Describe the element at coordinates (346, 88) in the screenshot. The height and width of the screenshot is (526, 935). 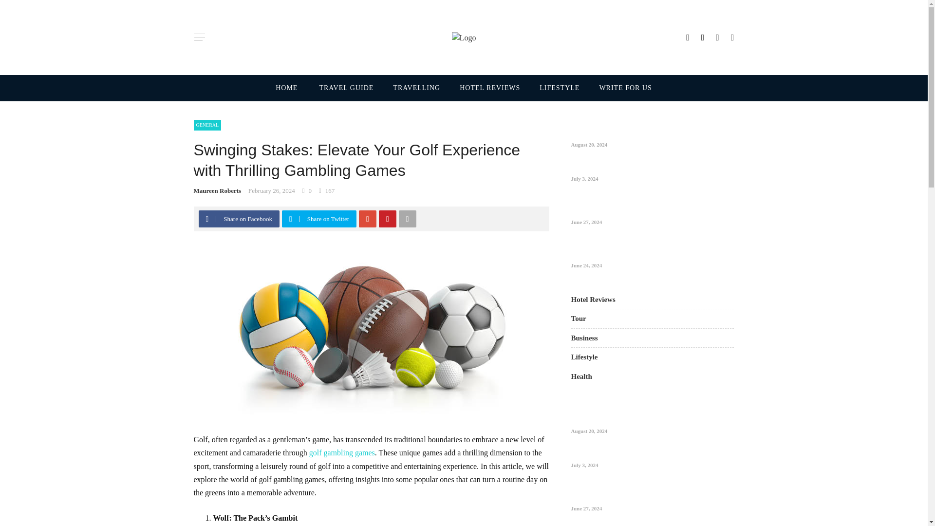
I see `TRAVEL GUIDE` at that location.